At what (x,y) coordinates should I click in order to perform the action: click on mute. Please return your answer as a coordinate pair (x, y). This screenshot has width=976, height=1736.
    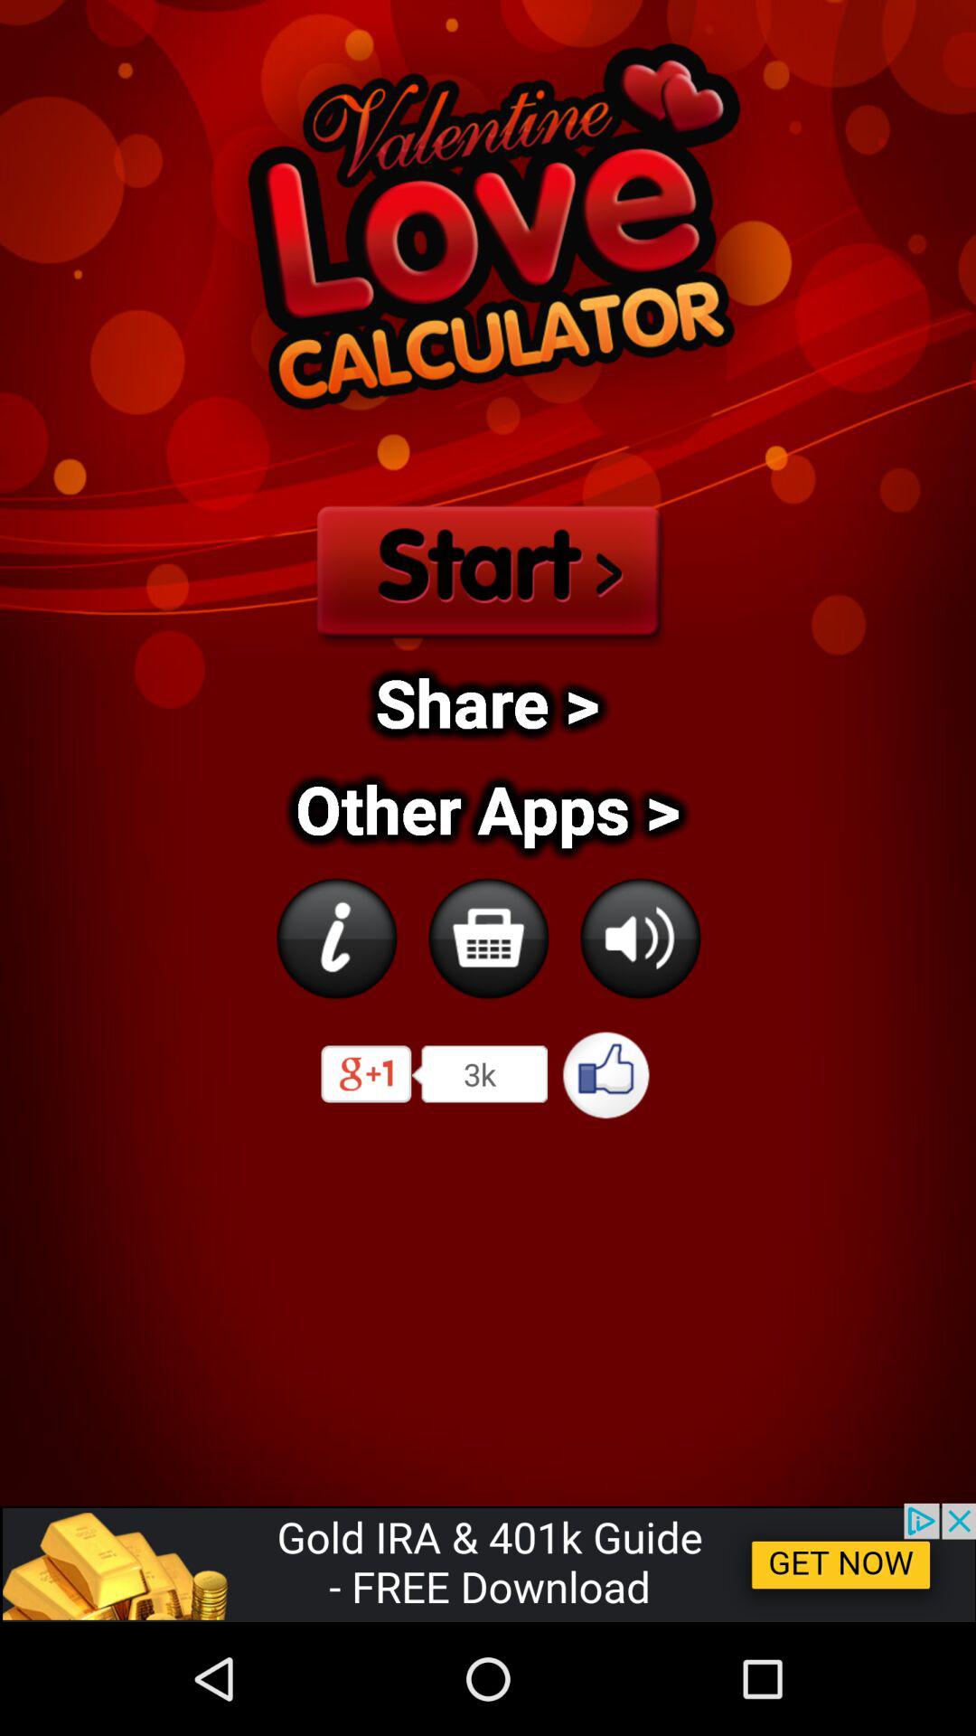
    Looking at the image, I should click on (640, 939).